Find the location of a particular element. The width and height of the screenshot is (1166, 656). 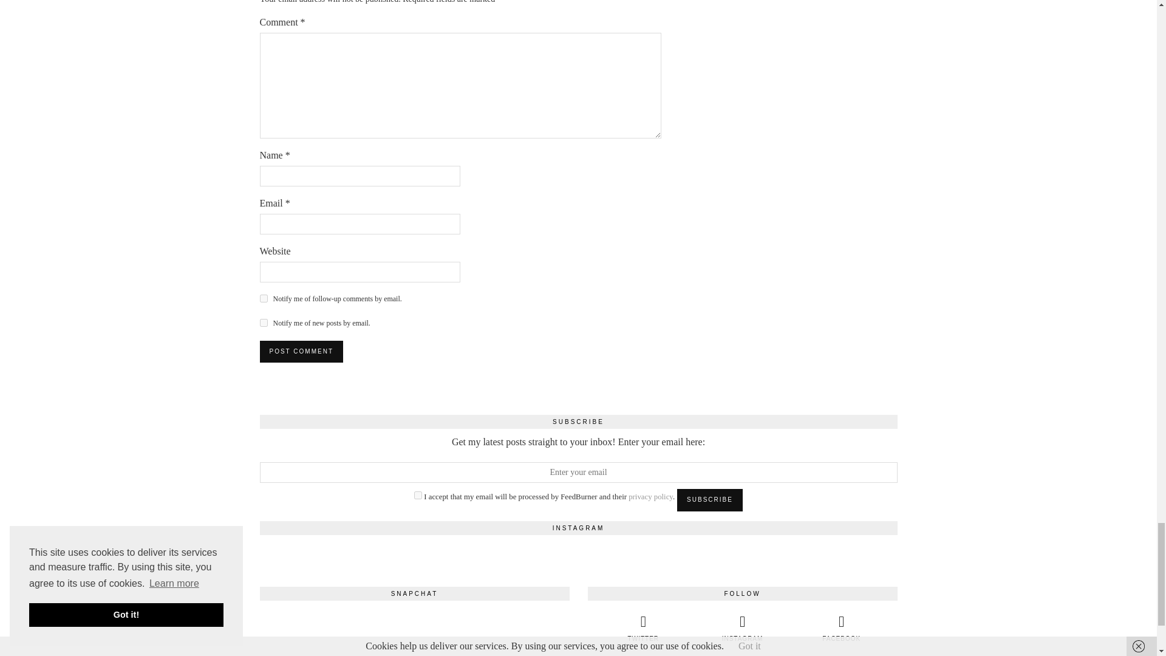

1 is located at coordinates (418, 494).